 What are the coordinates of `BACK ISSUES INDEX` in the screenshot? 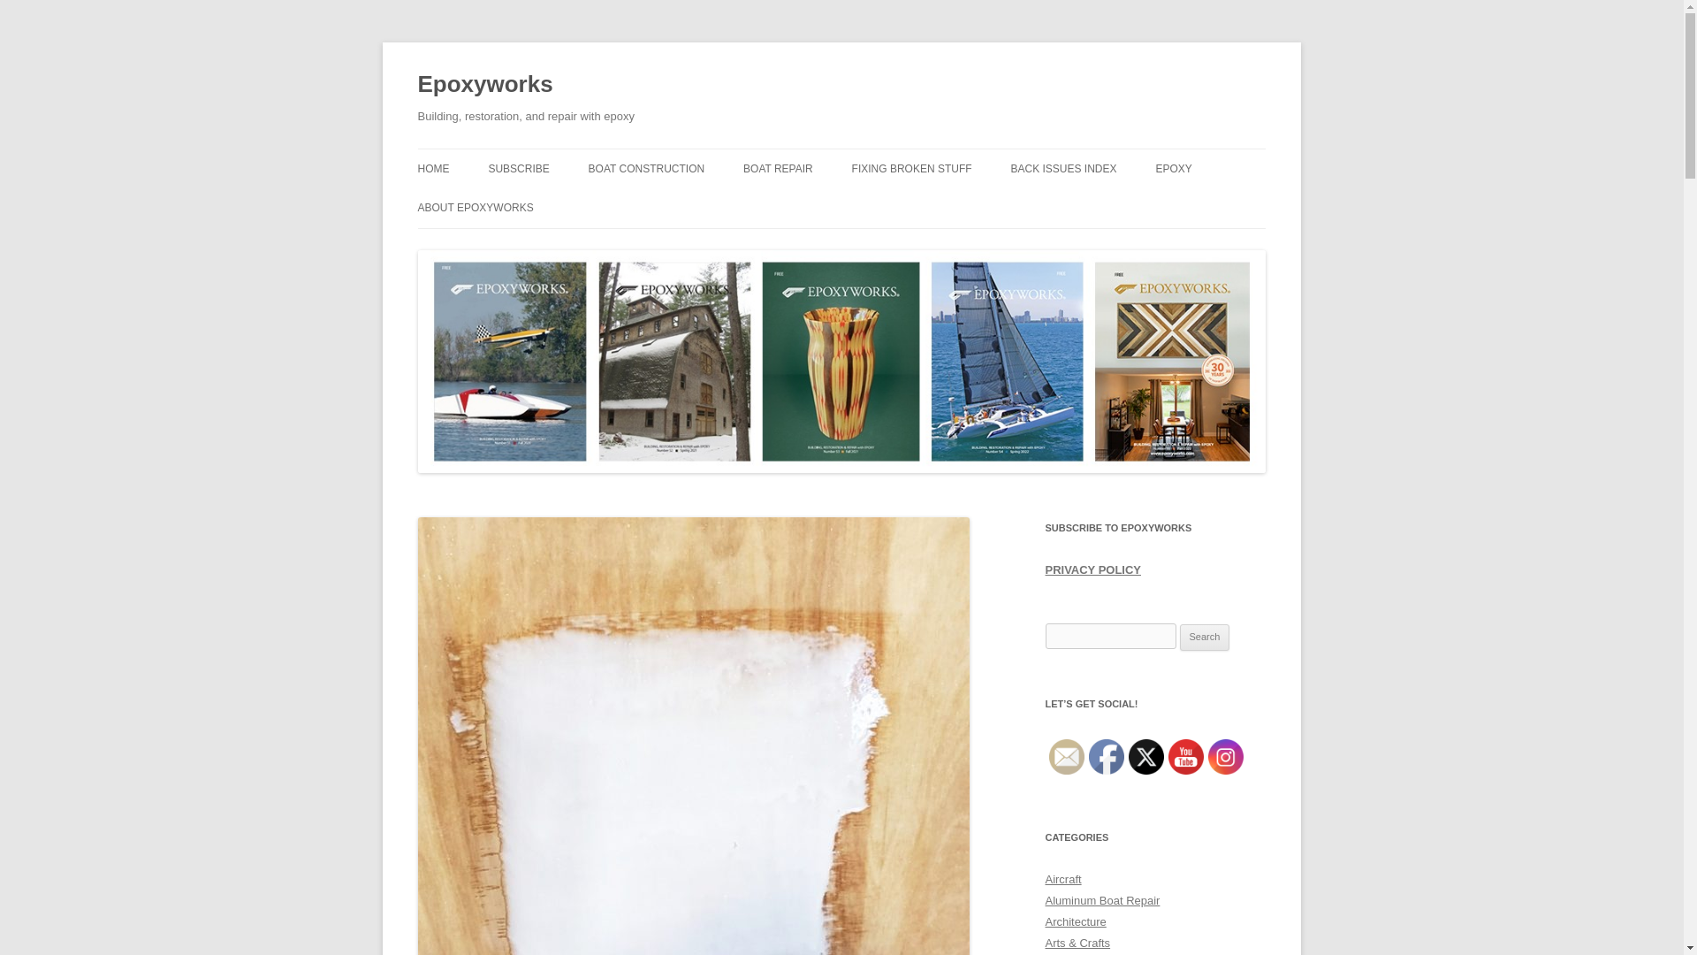 It's located at (1064, 168).